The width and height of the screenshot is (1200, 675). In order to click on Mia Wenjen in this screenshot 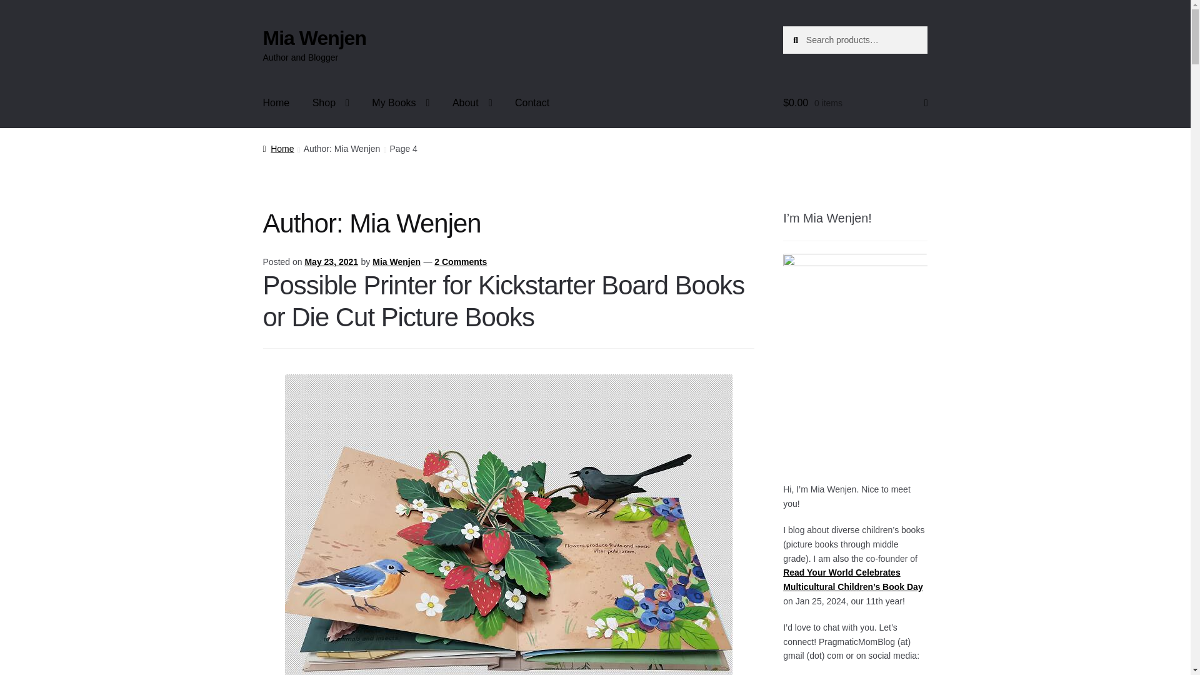, I will do `click(314, 37)`.